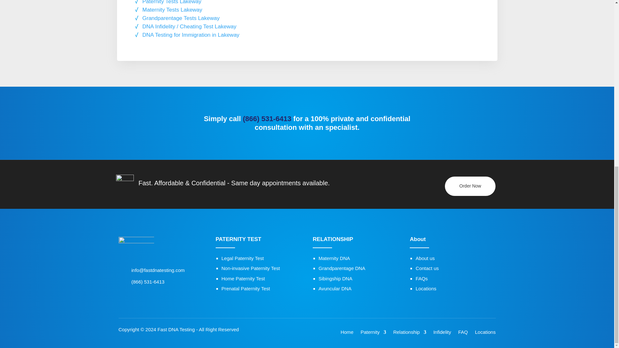  Describe the element at coordinates (172, 2) in the screenshot. I see `Paternity Tests Lakeway` at that location.